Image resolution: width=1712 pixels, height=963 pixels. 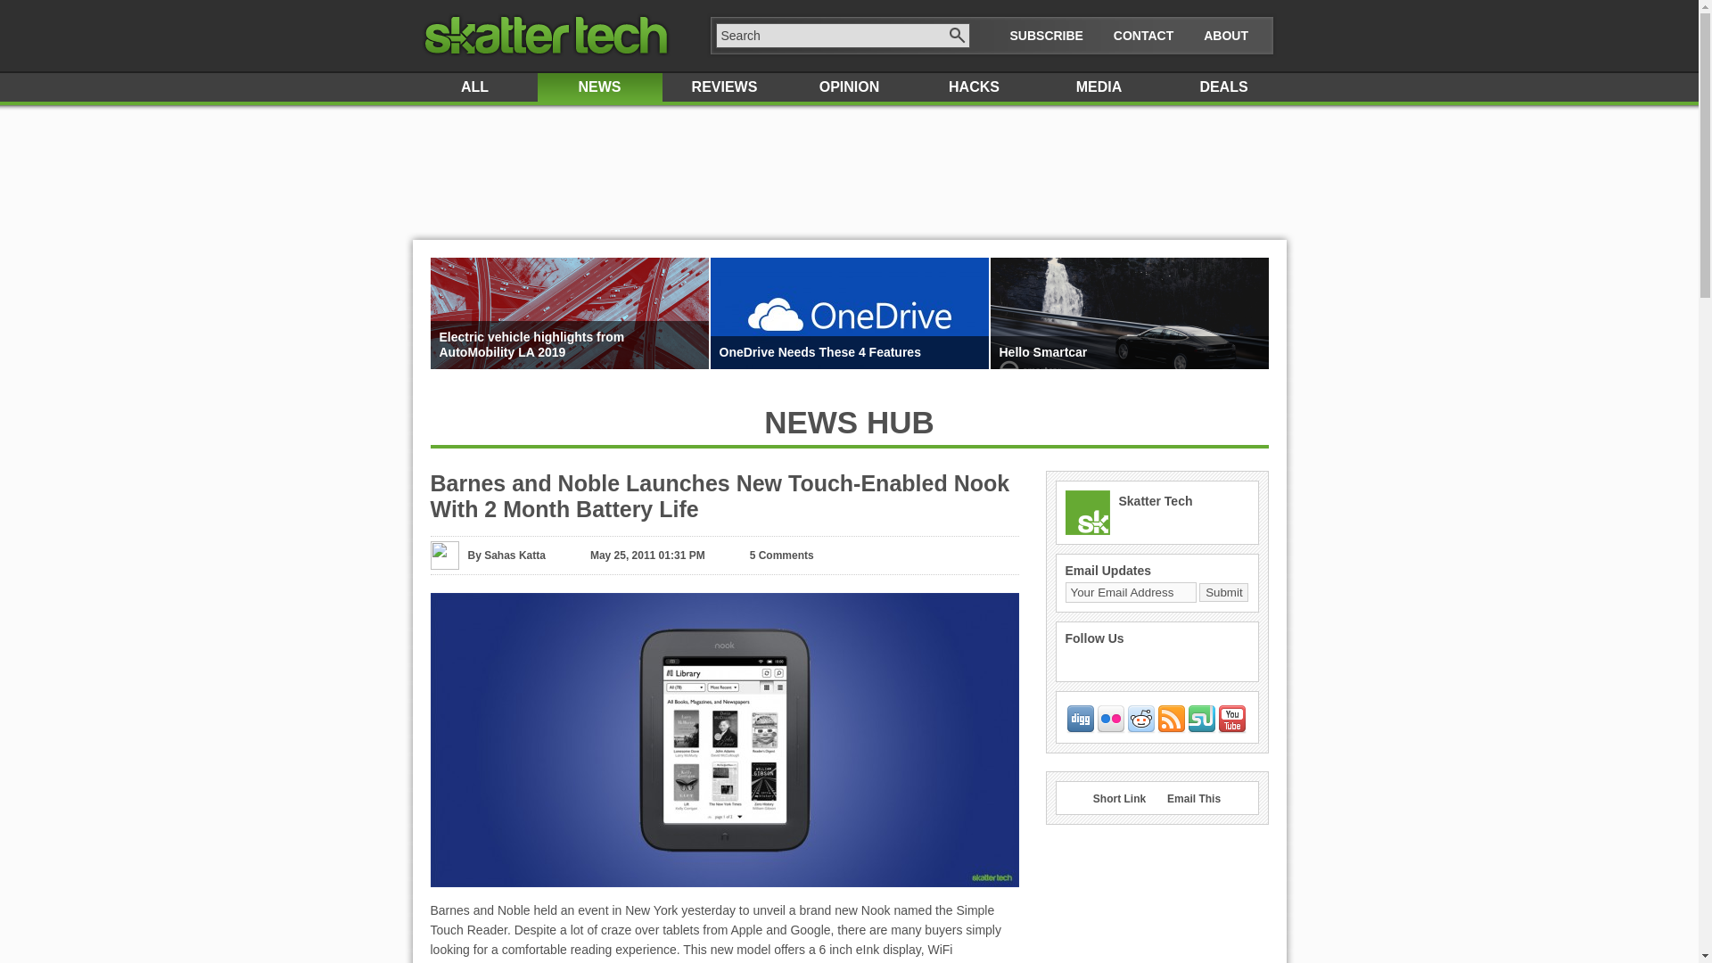 I want to click on CONTACT, so click(x=1143, y=36).